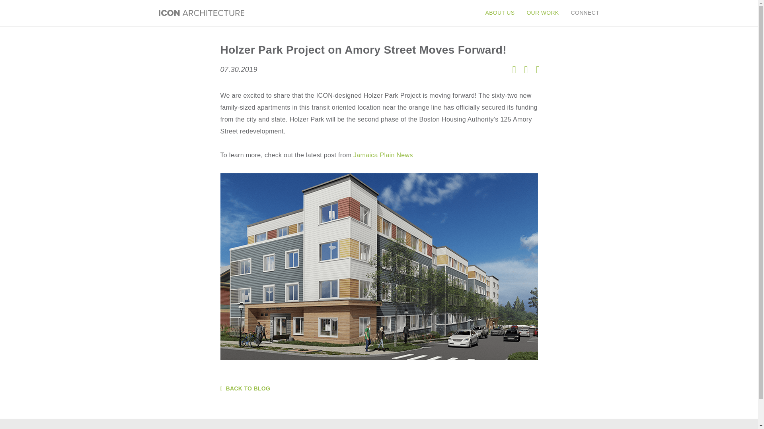  What do you see at coordinates (542, 13) in the screenshot?
I see `OUR WORK` at bounding box center [542, 13].